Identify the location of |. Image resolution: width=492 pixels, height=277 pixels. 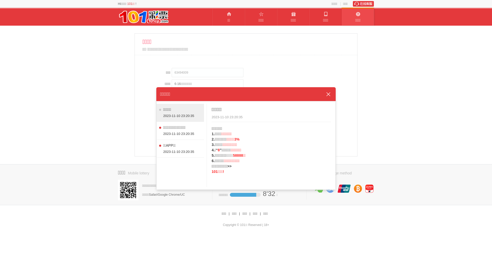
(229, 214).